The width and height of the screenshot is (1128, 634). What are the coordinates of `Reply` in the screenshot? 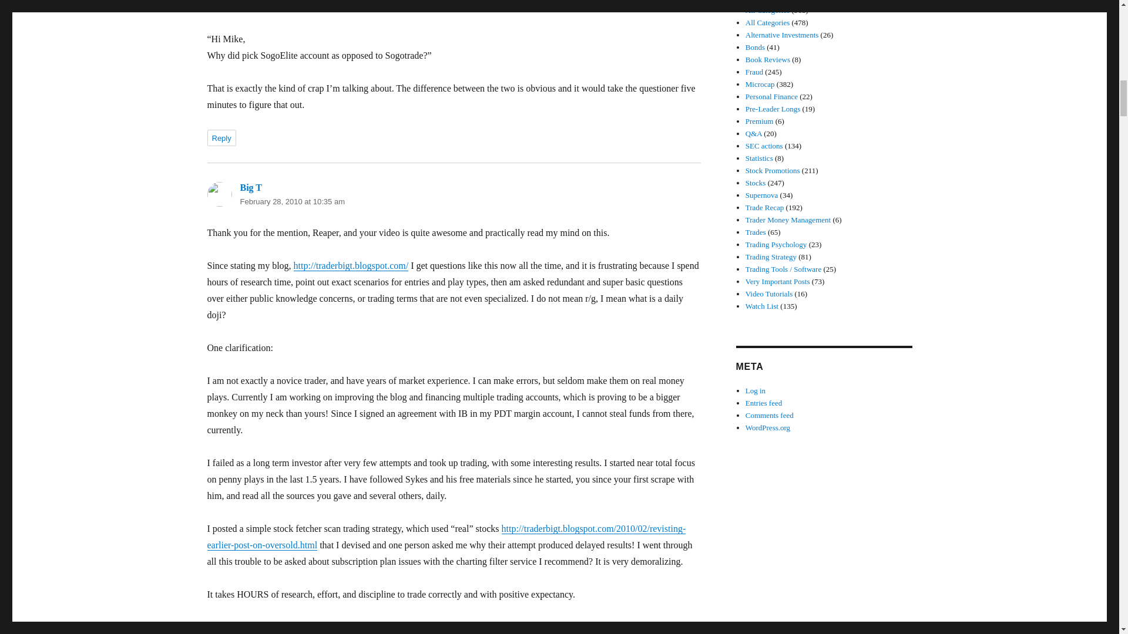 It's located at (221, 138).